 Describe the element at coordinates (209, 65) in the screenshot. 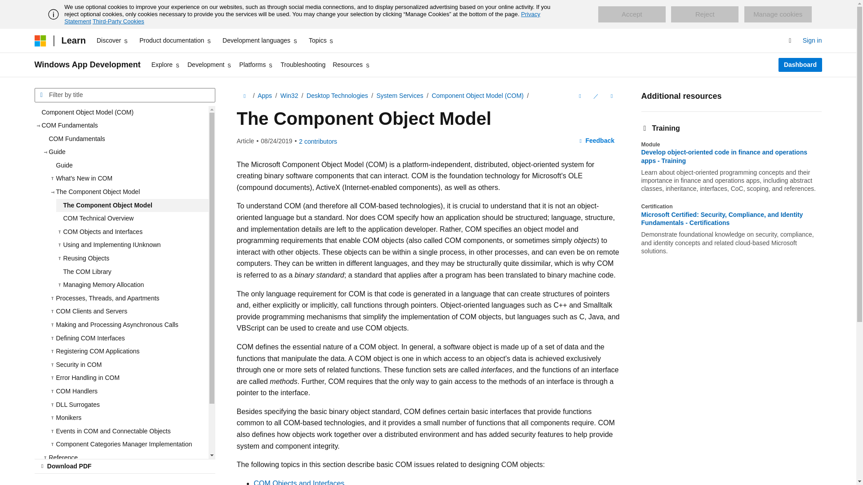

I see `Development` at that location.